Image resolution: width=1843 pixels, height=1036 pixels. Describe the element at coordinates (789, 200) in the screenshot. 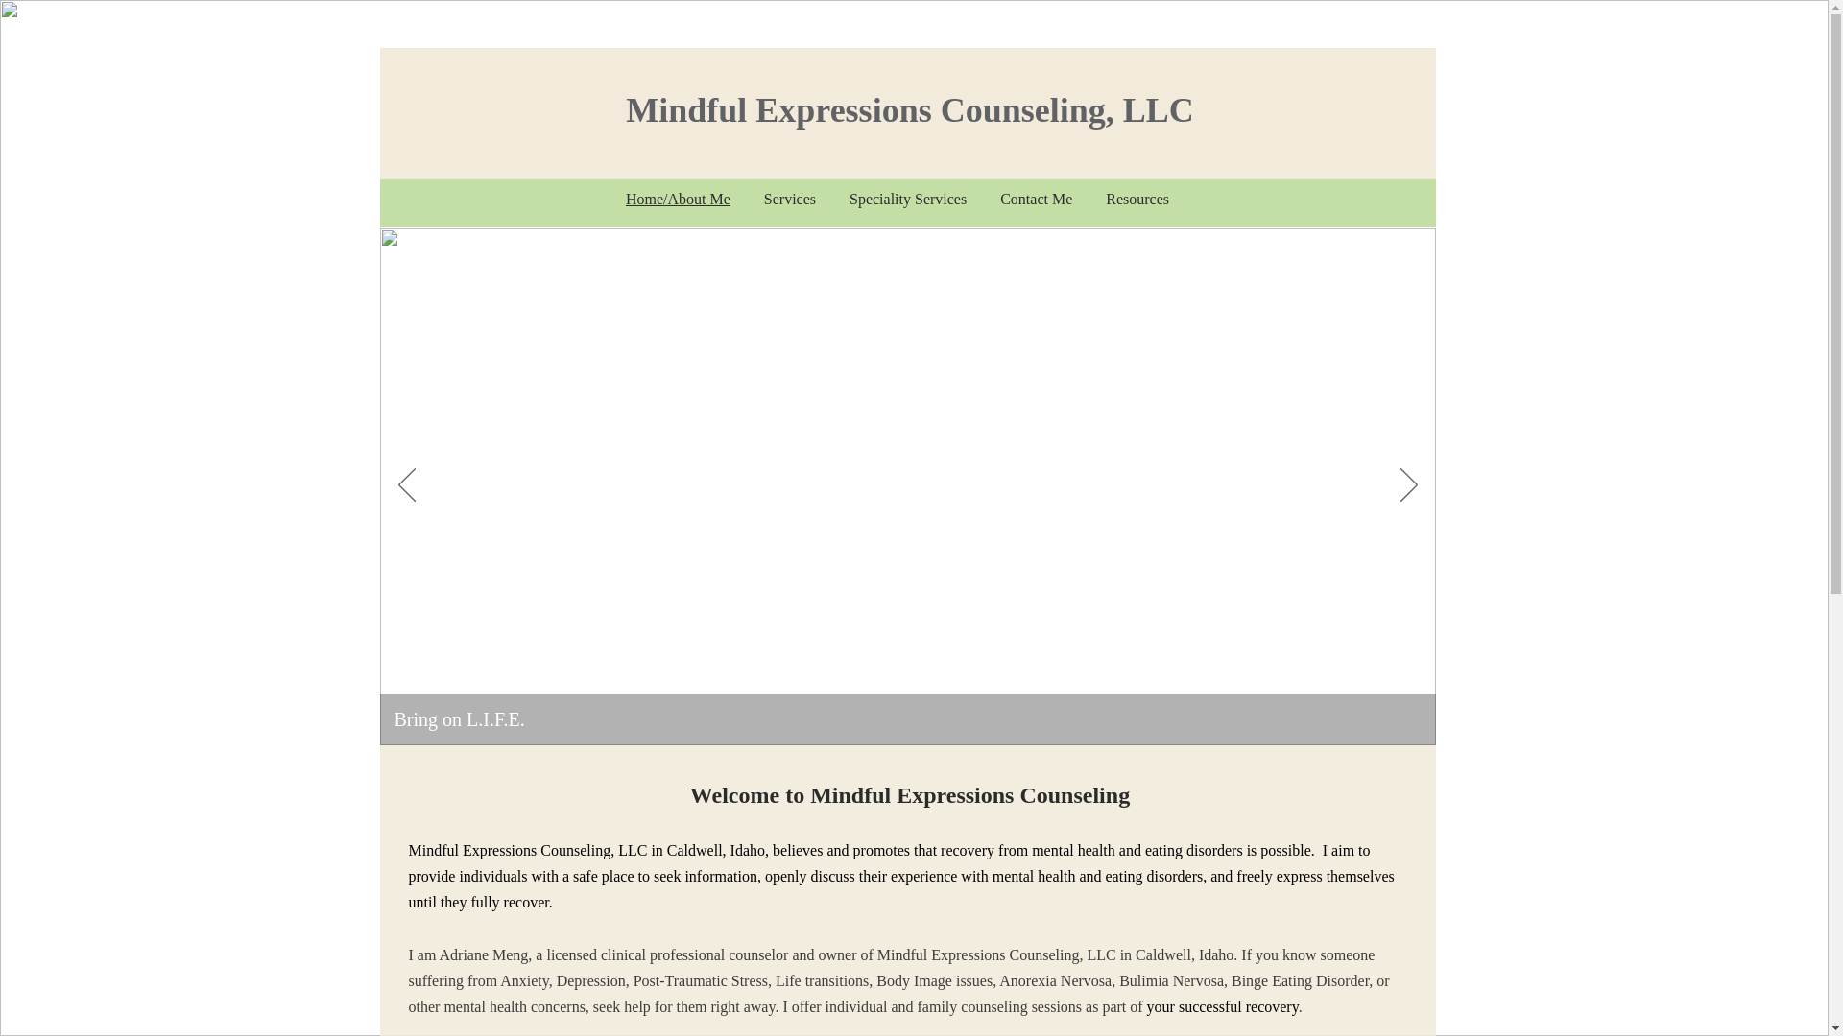

I see `Services` at that location.